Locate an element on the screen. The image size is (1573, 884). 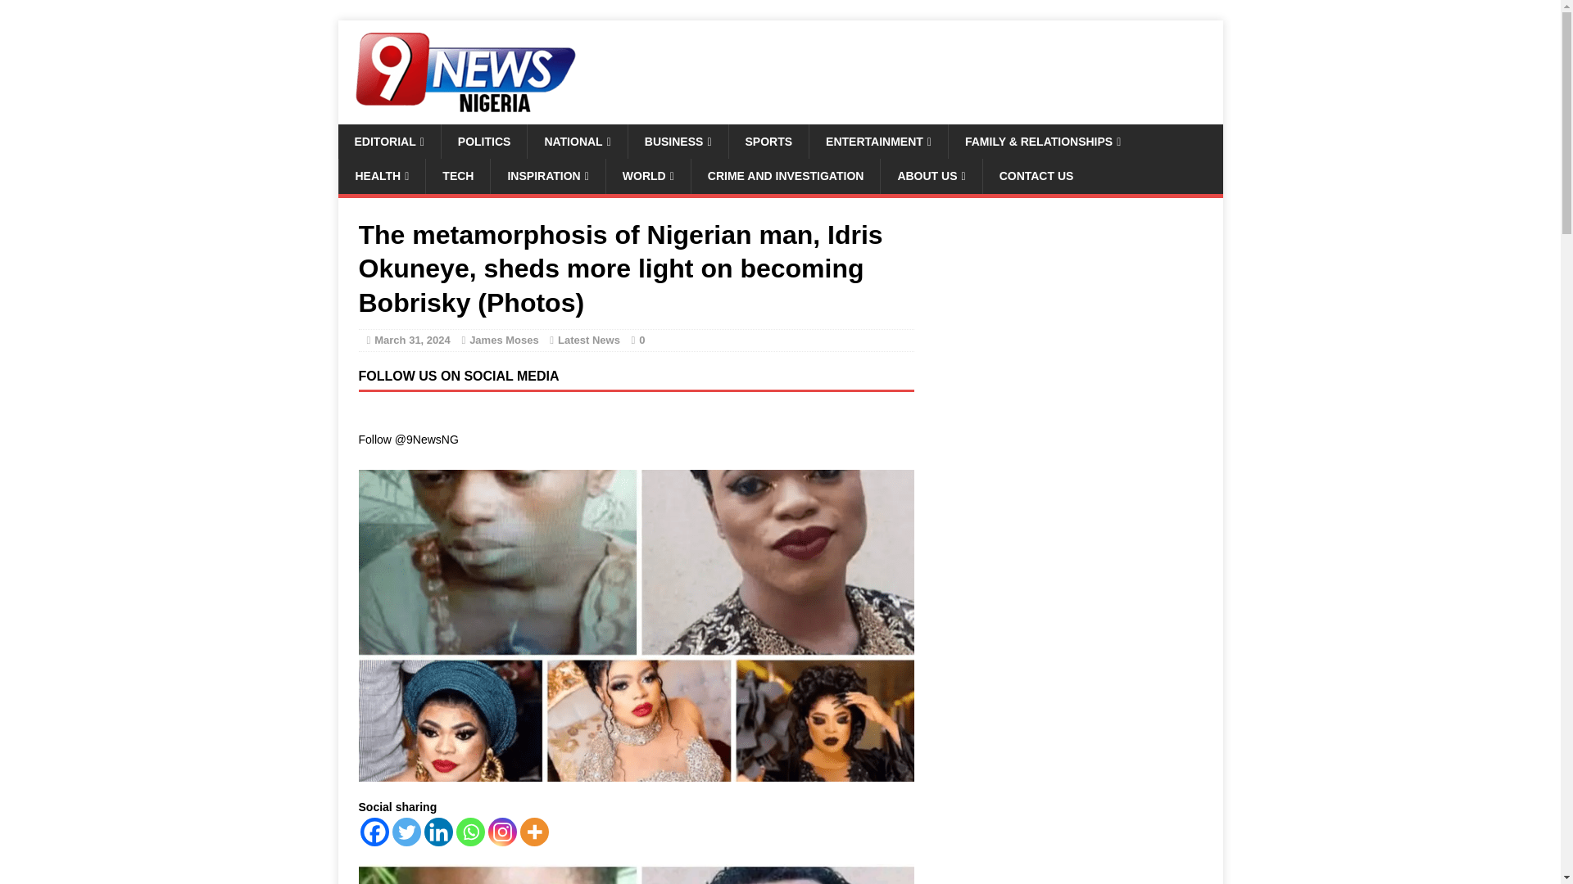
9News Nigeria is located at coordinates (460, 115).